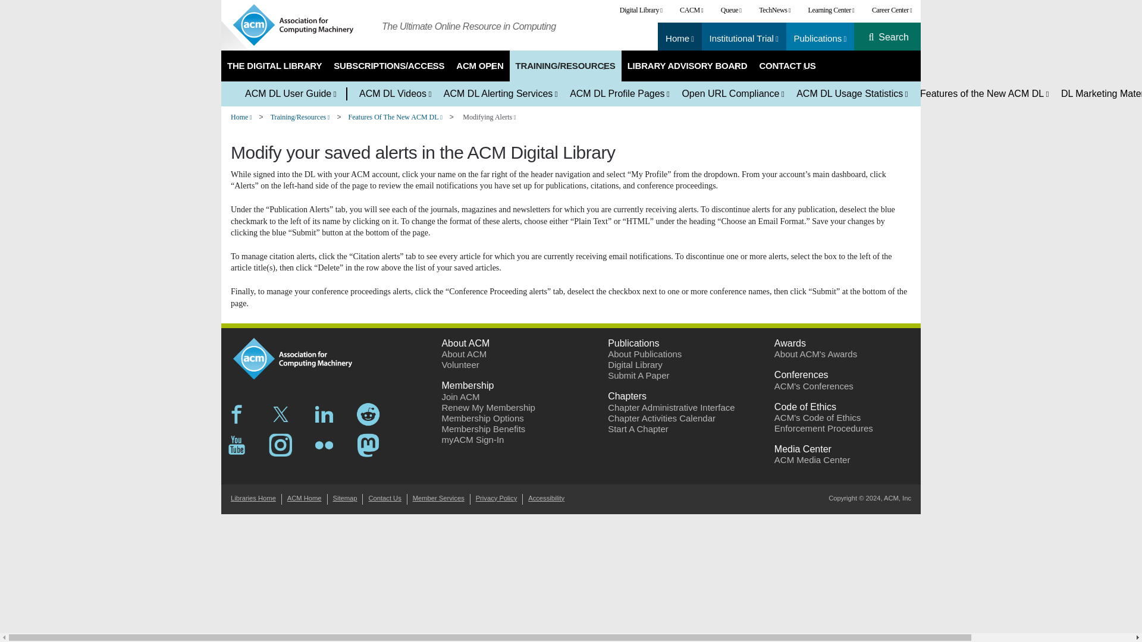 This screenshot has height=642, width=1142. Describe the element at coordinates (743, 38) in the screenshot. I see `Institutional Trial` at that location.